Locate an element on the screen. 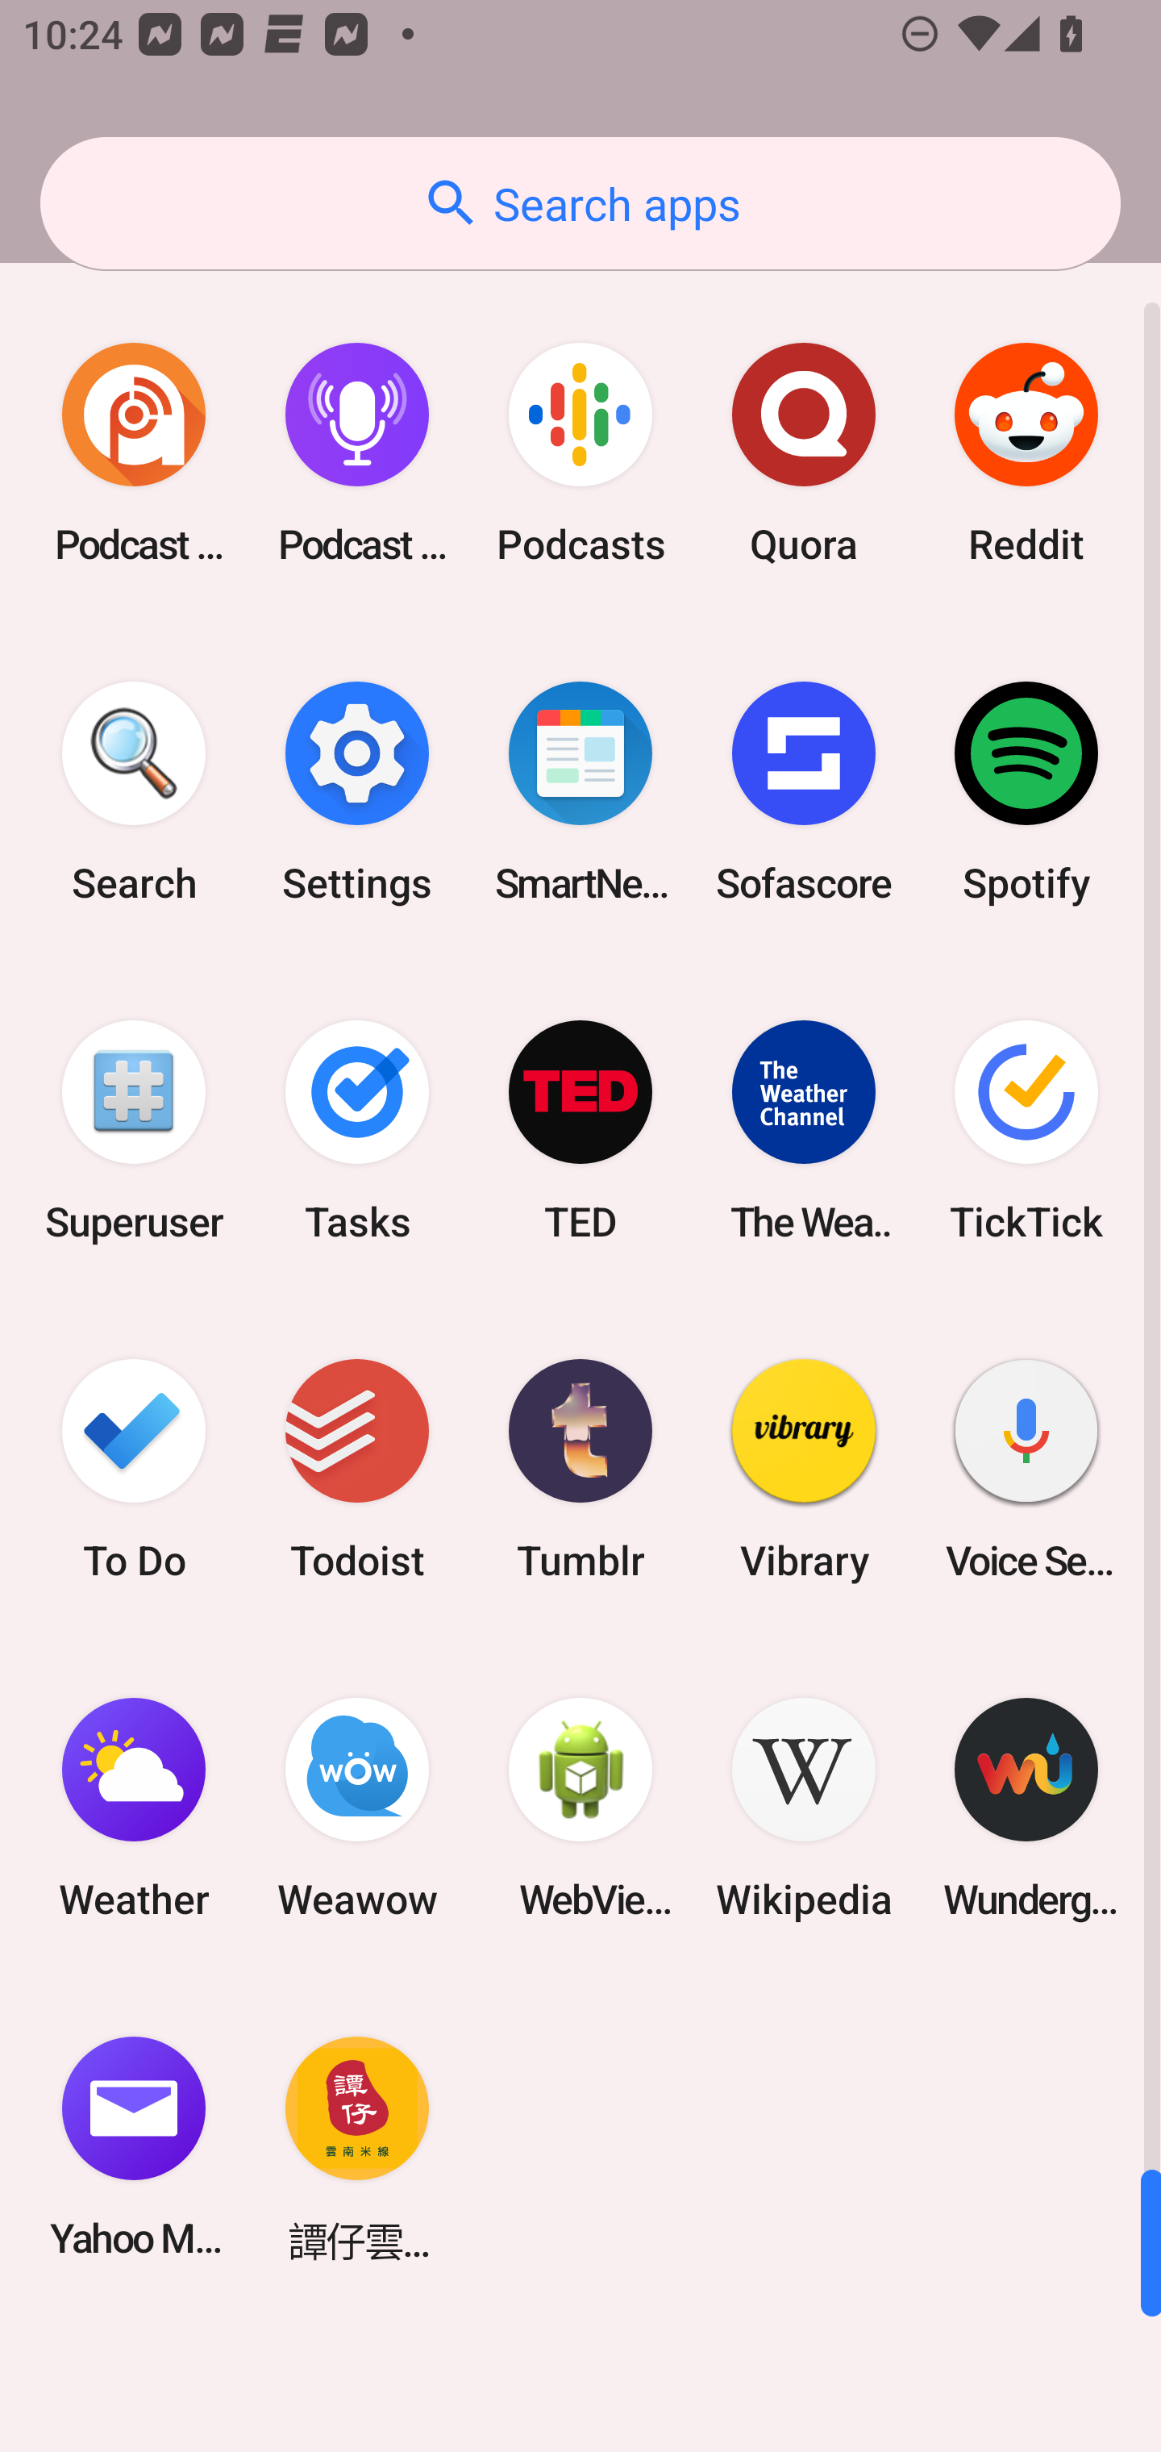 The width and height of the screenshot is (1161, 2452). pixiv is located at coordinates (134, 223).